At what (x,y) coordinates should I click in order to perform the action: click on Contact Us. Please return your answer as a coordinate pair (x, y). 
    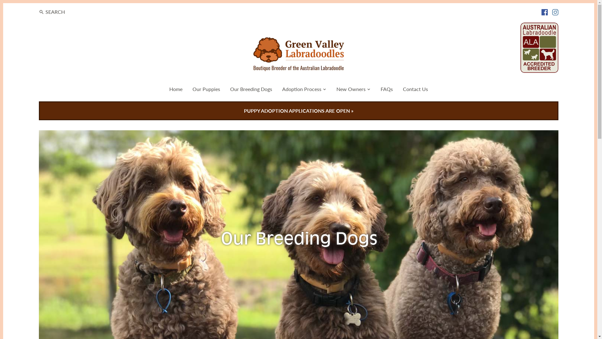
    Looking at the image, I should click on (415, 90).